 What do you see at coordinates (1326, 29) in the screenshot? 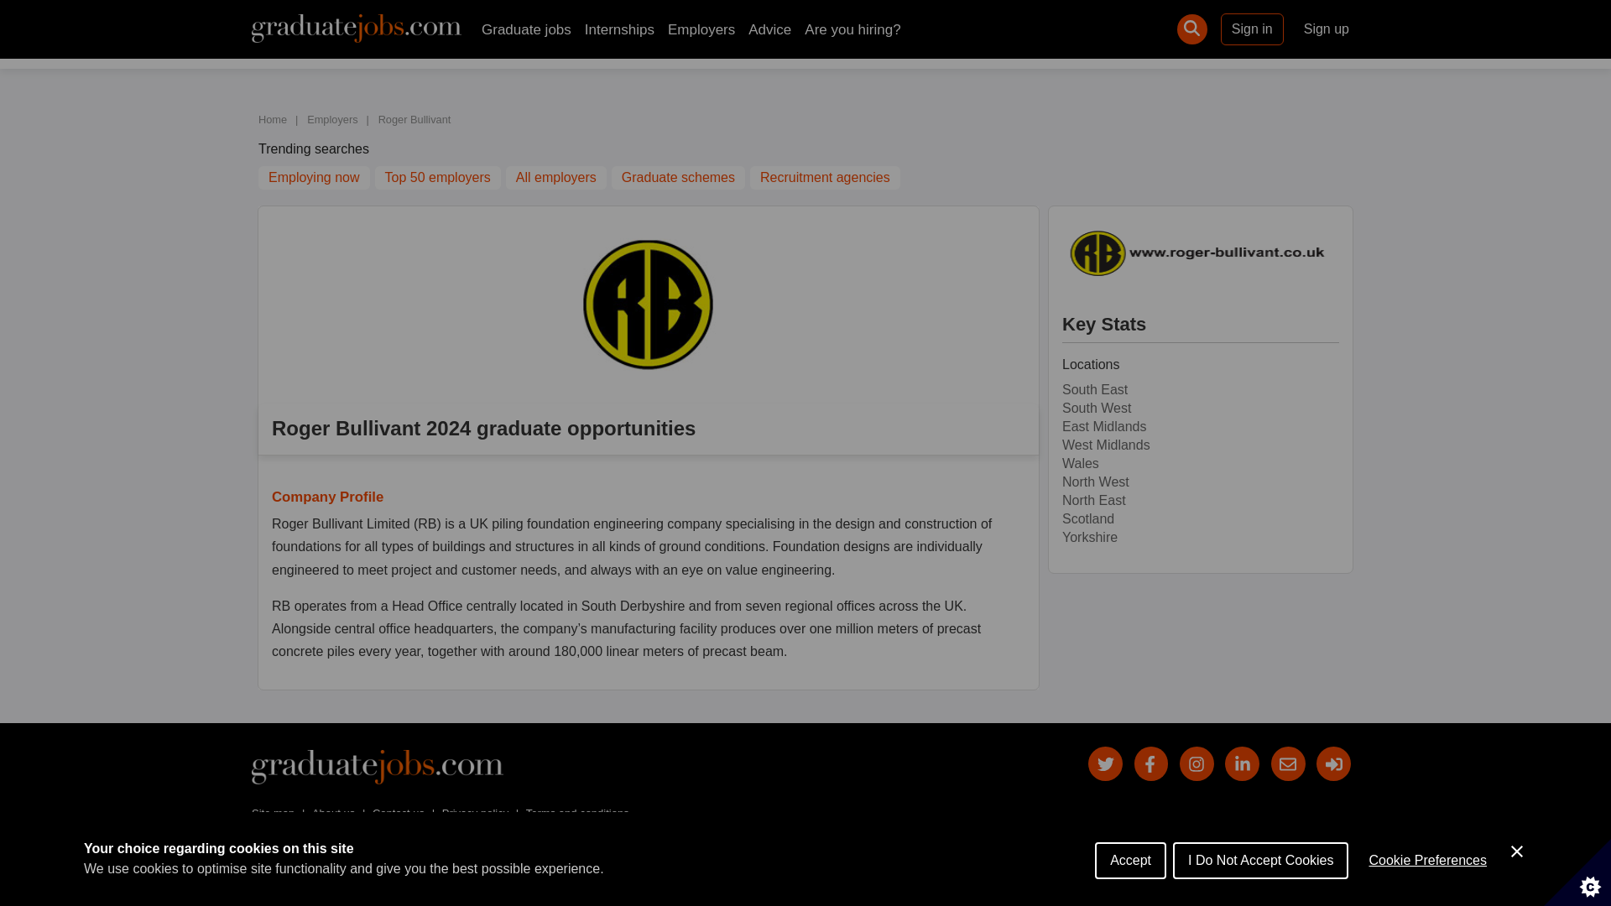
I see `Sign up` at bounding box center [1326, 29].